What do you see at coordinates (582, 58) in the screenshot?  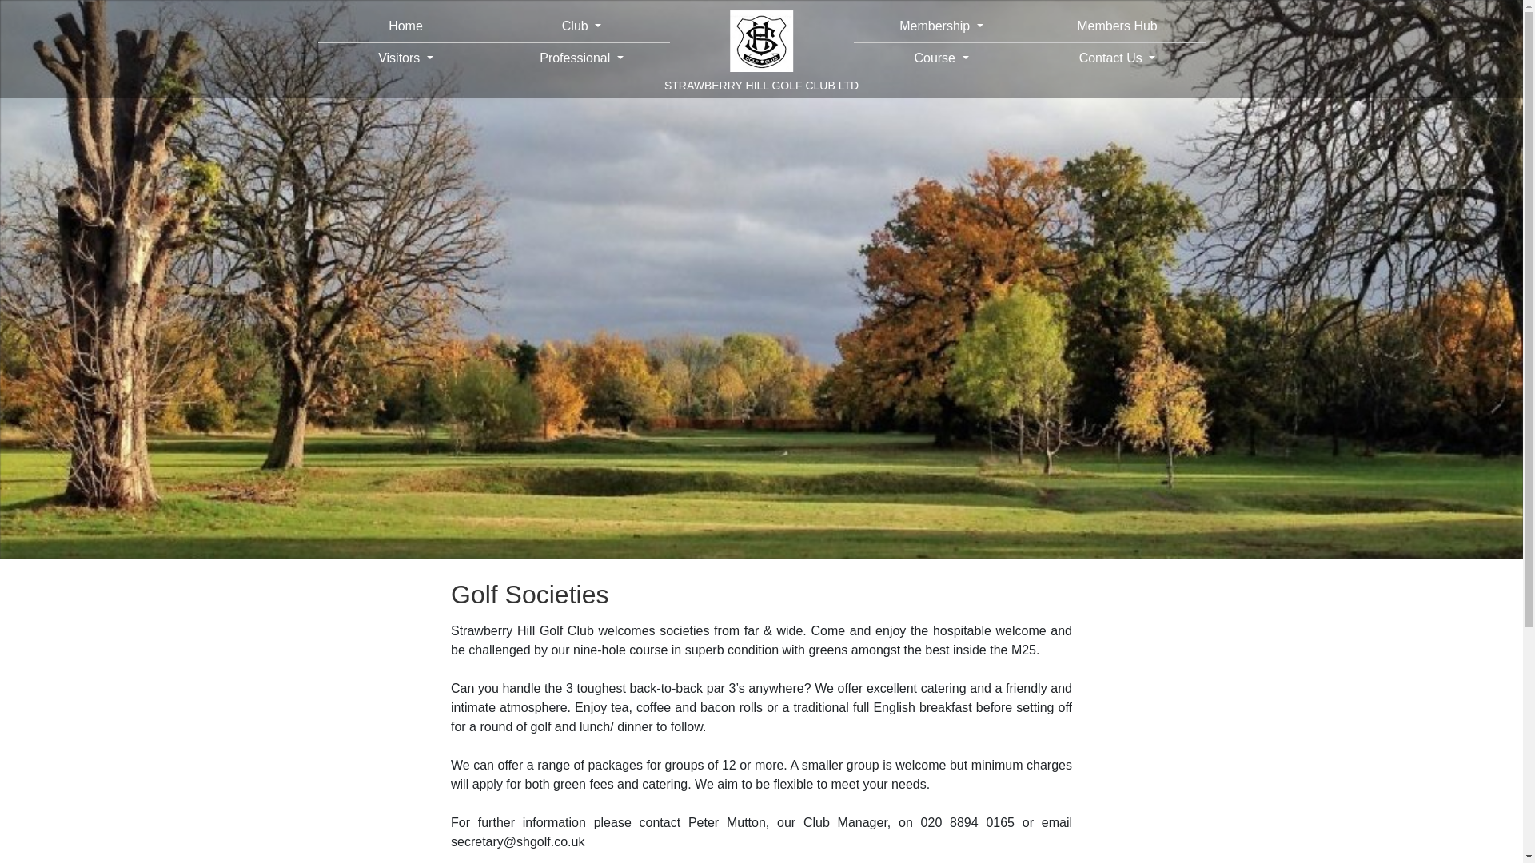 I see `Professional` at bounding box center [582, 58].